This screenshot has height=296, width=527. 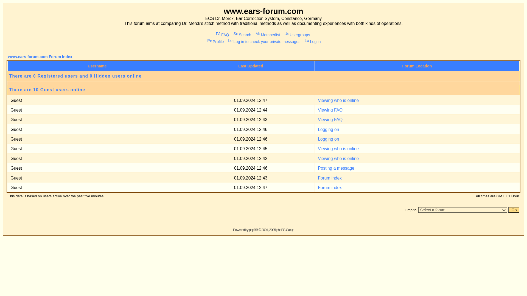 What do you see at coordinates (253, 107) in the screenshot?
I see `Logging on` at bounding box center [253, 107].